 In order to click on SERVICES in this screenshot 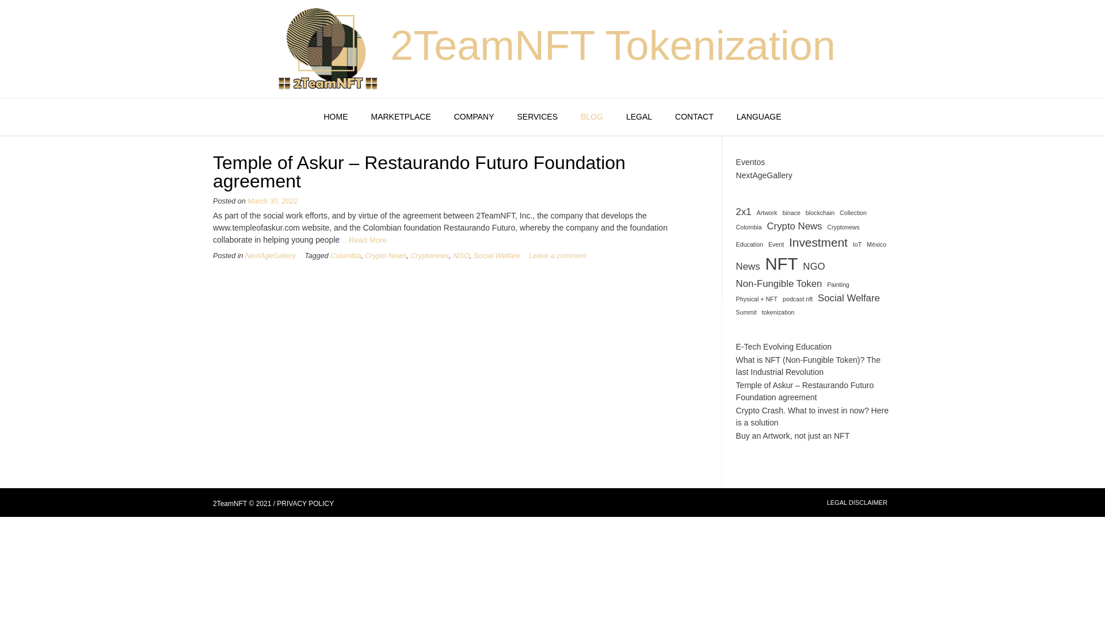, I will do `click(538, 117)`.